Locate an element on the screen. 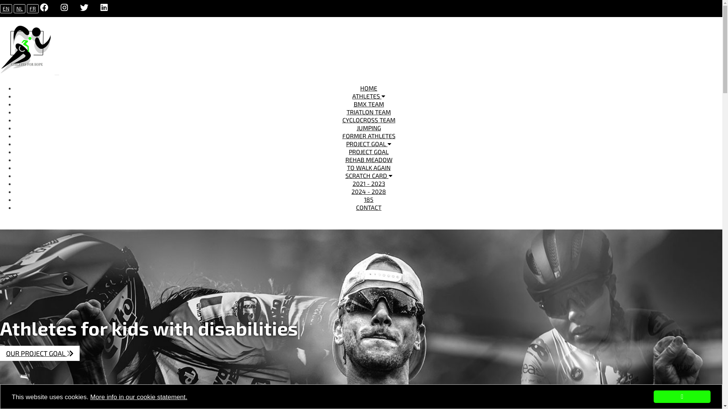  CYCLOCROSS TEAM is located at coordinates (369, 120).